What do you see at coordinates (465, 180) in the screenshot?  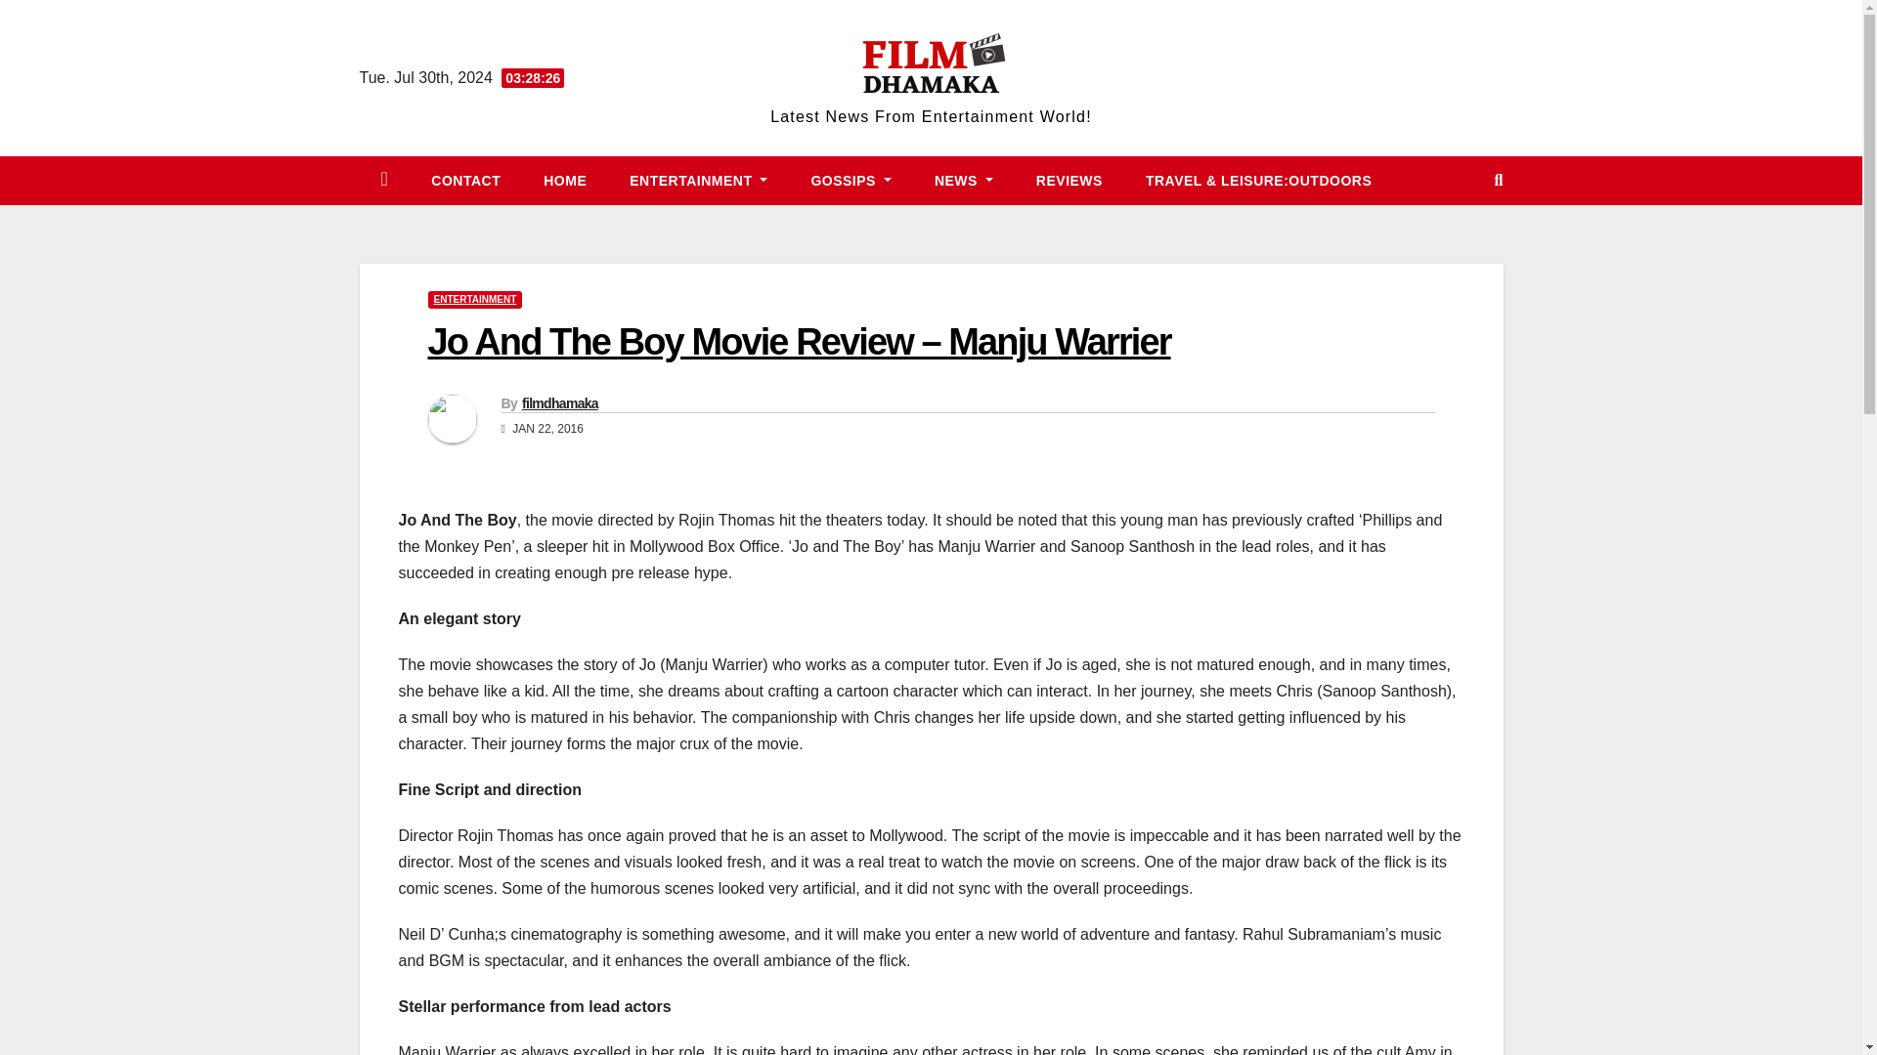 I see `Contact` at bounding box center [465, 180].